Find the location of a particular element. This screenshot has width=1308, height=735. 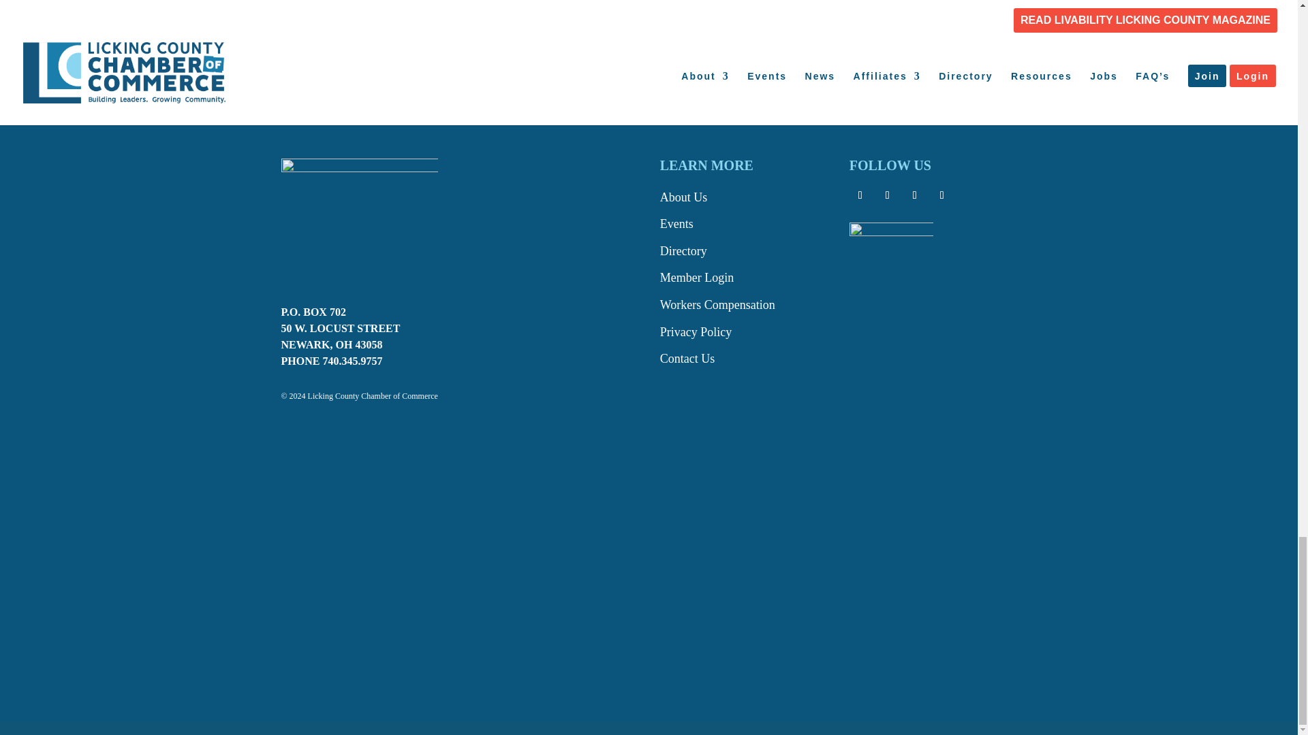

Follow on Twitter is located at coordinates (887, 195).